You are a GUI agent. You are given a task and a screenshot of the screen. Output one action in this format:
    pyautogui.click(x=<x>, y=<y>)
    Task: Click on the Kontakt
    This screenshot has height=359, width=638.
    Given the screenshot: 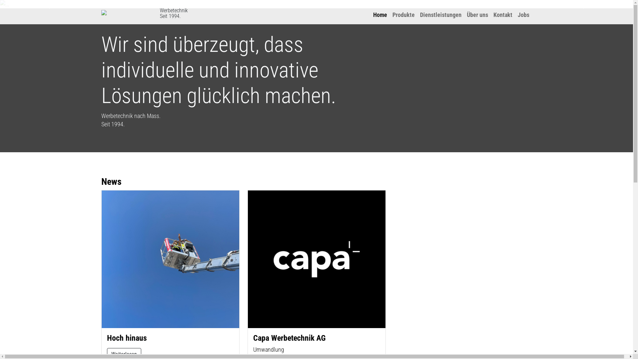 What is the action you would take?
    pyautogui.click(x=502, y=15)
    